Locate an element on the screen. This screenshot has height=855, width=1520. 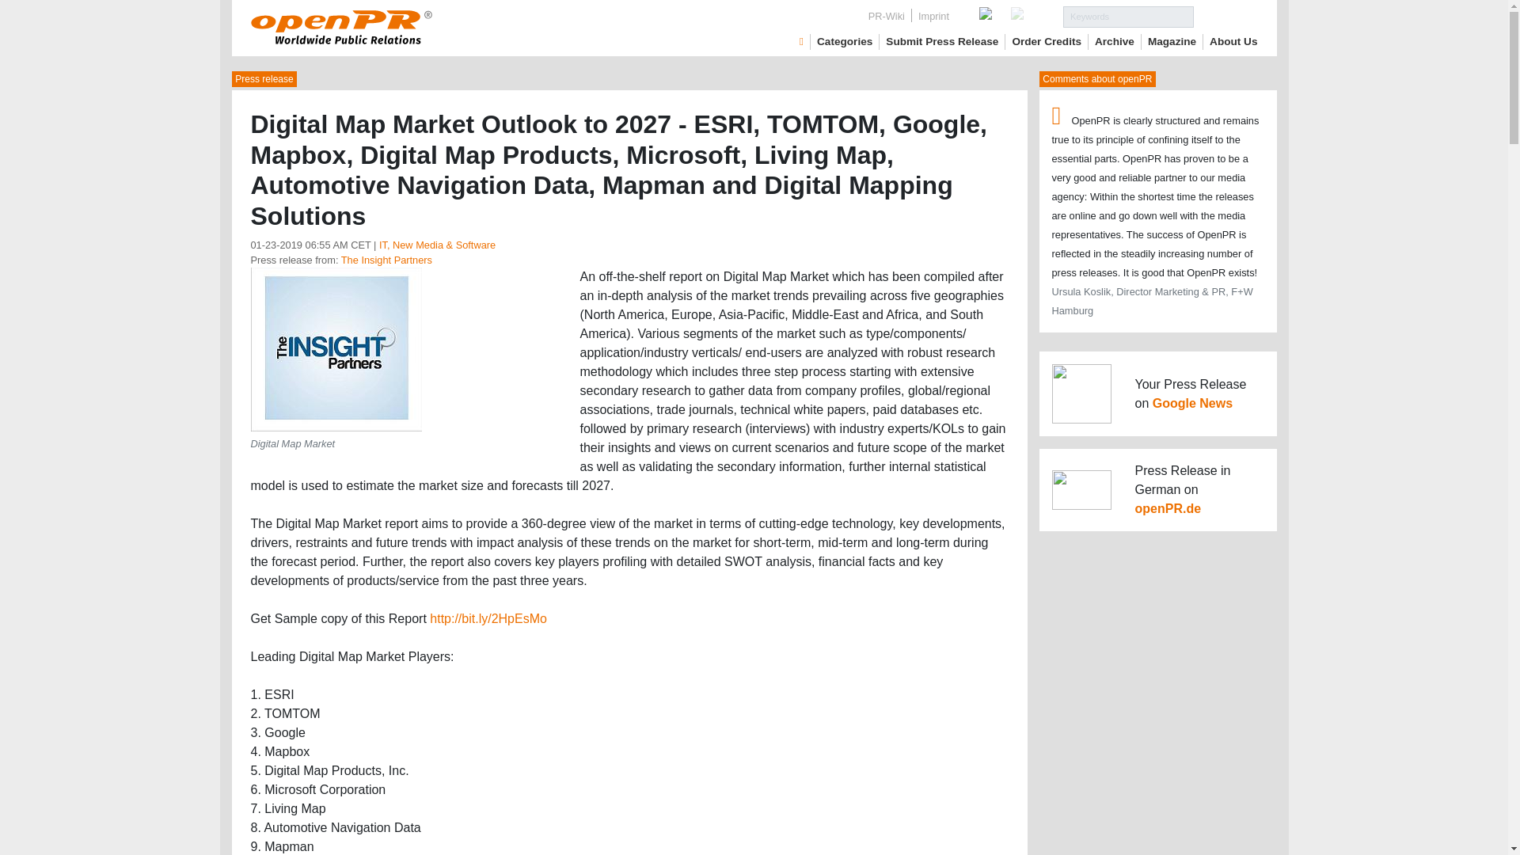
Submit Press Release is located at coordinates (942, 41).